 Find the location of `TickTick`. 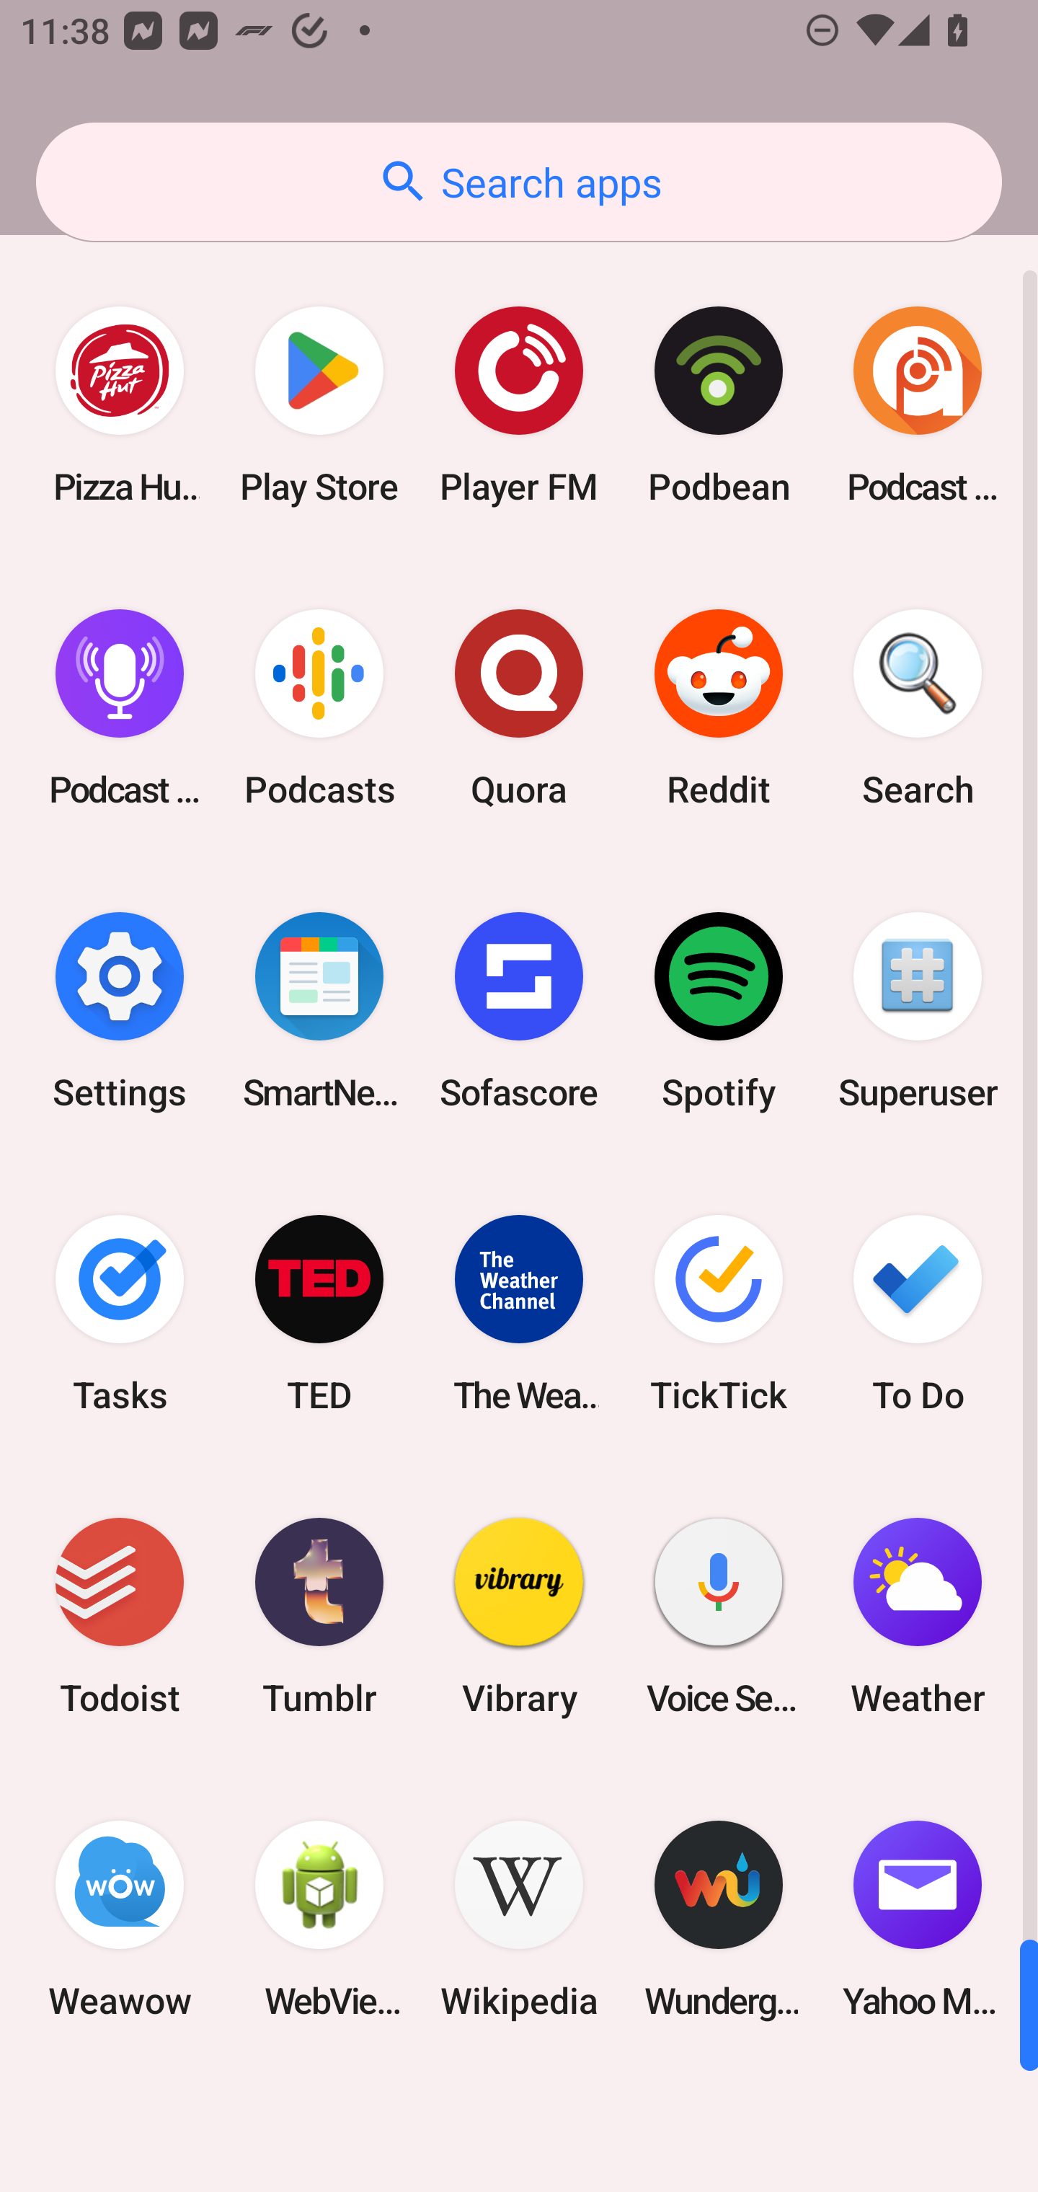

TickTick is located at coordinates (718, 1312).